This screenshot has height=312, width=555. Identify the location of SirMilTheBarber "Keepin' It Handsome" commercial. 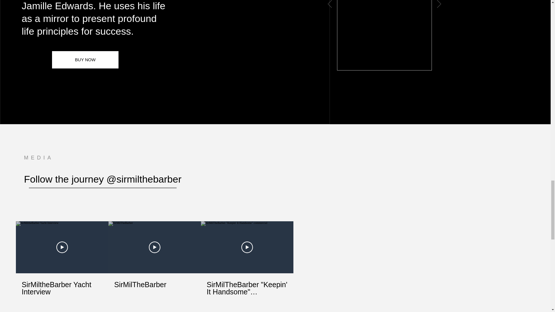
(247, 285).